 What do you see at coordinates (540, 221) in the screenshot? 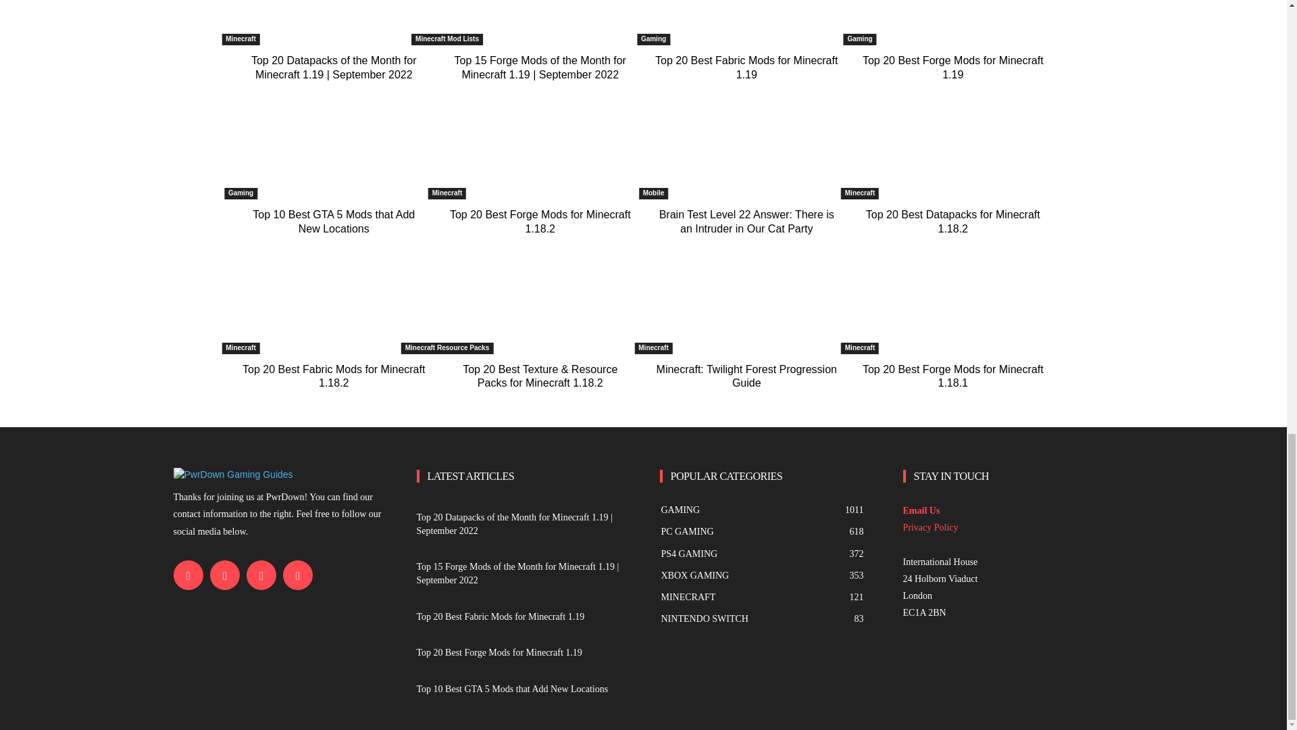
I see `Top 20 Best Forge Mods for Minecraft 1.18.2` at bounding box center [540, 221].